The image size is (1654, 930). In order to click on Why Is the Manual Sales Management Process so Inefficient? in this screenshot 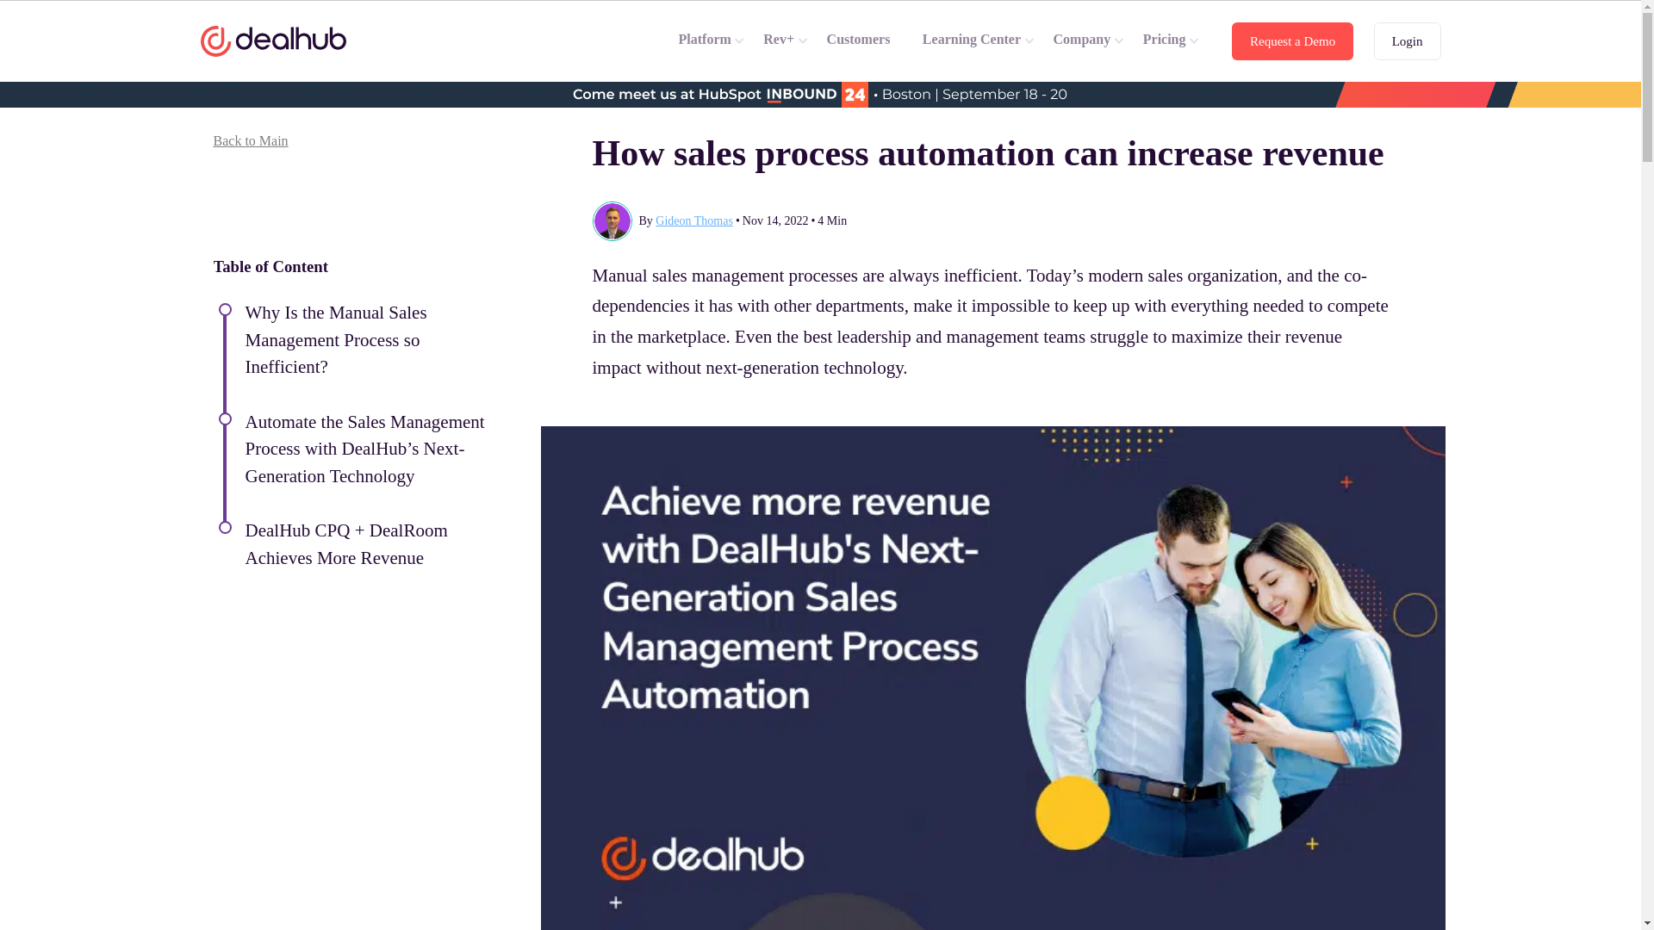, I will do `click(336, 339)`.